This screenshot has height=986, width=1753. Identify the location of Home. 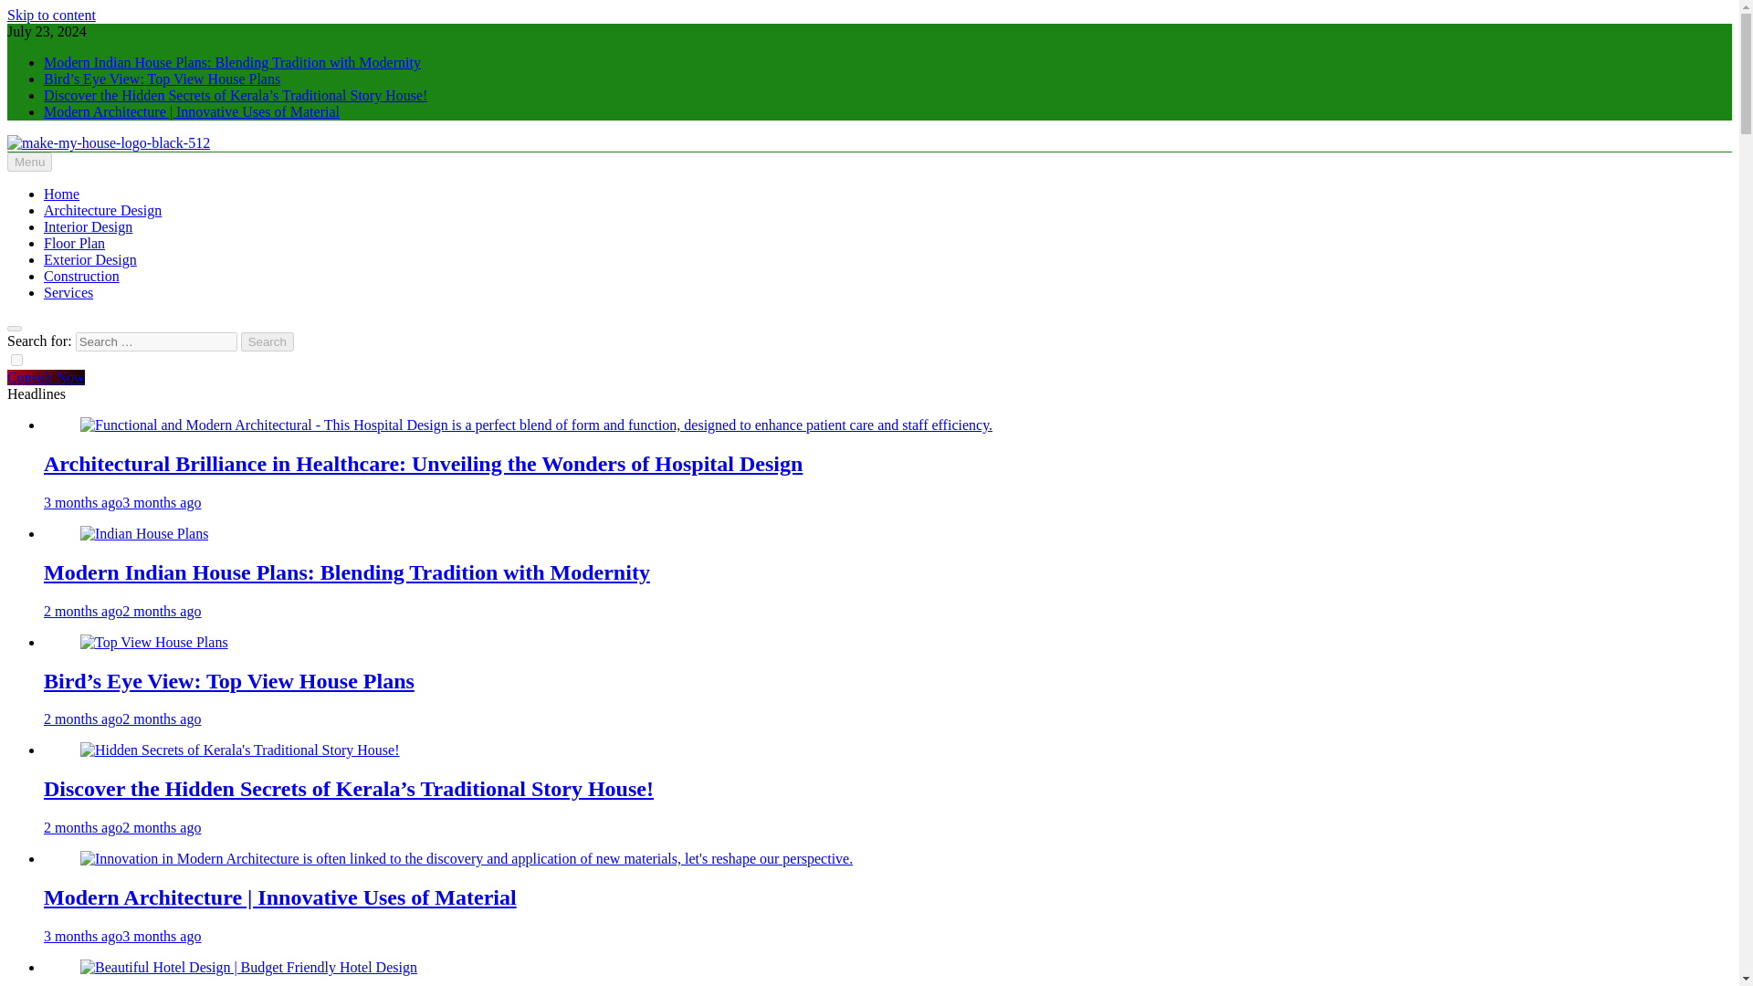
(61, 194).